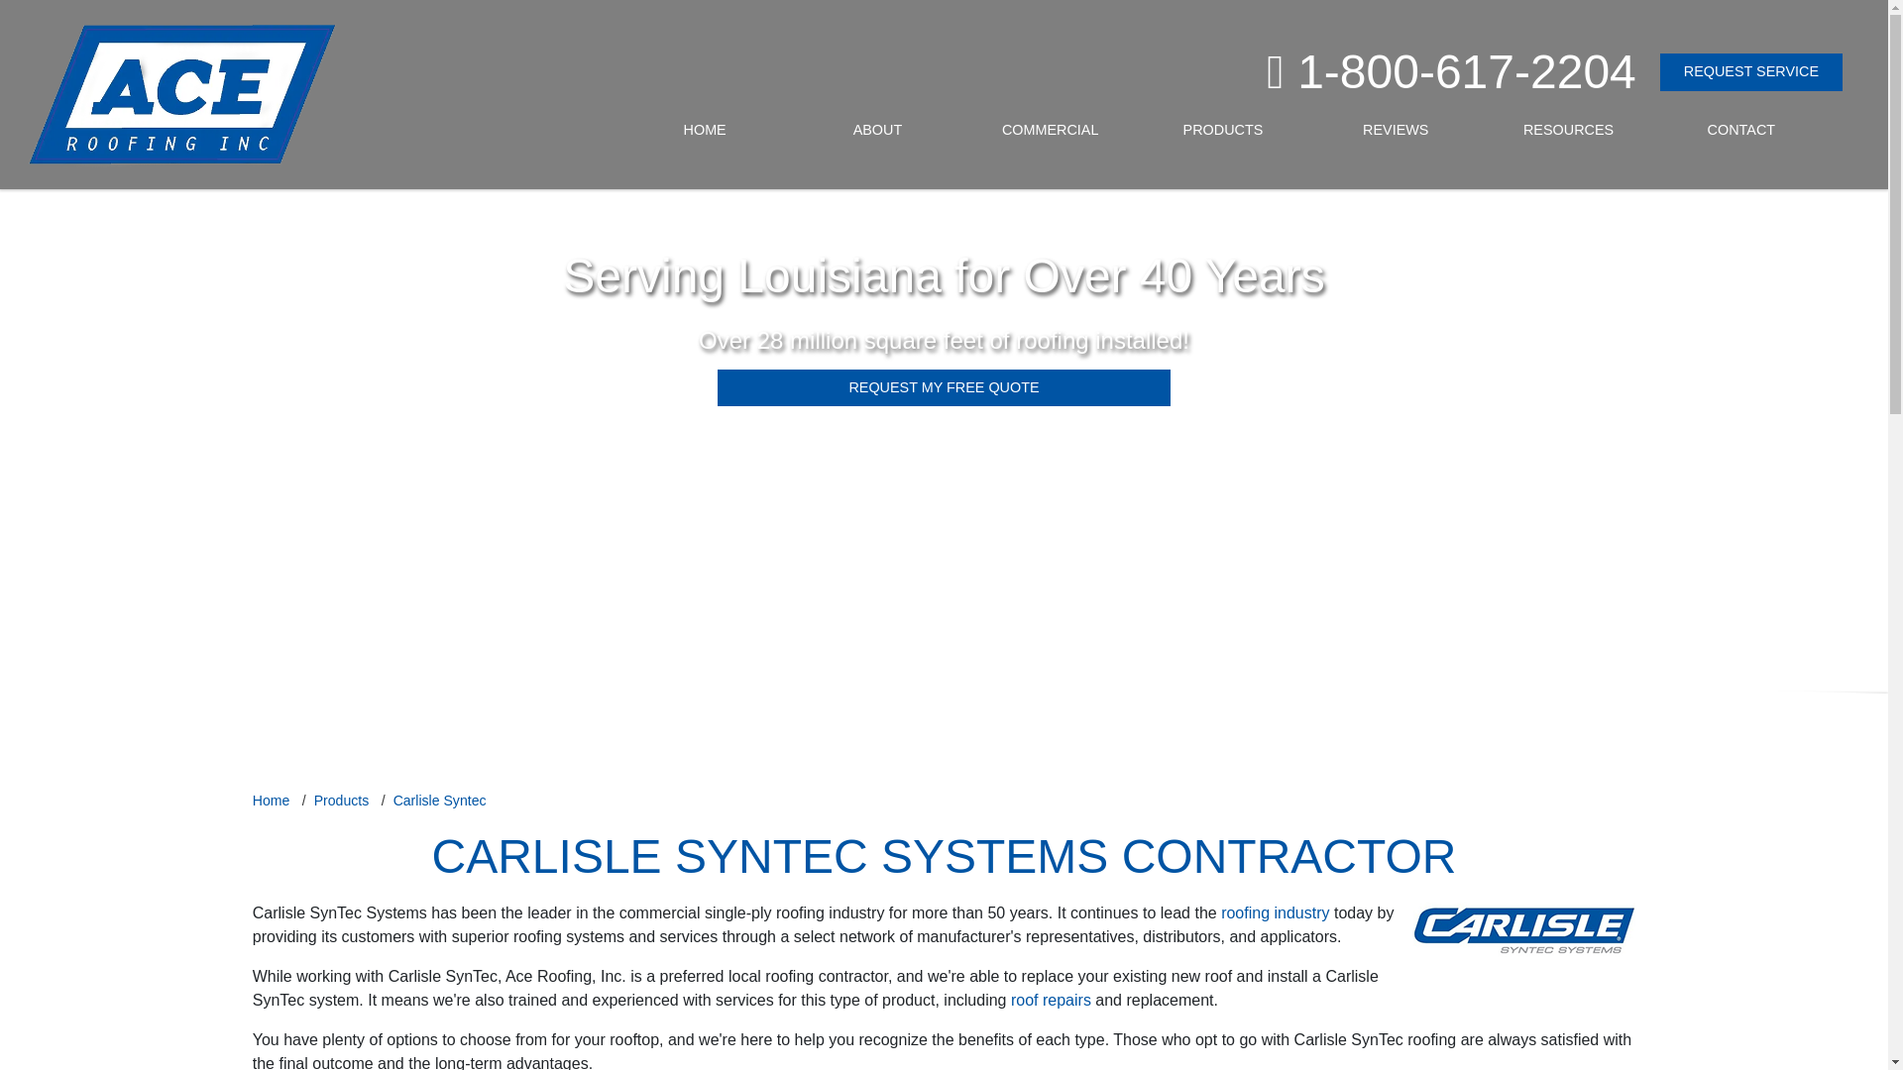 The width and height of the screenshot is (1903, 1070). What do you see at coordinates (1750, 71) in the screenshot?
I see `REQUEST SERVICE` at bounding box center [1750, 71].